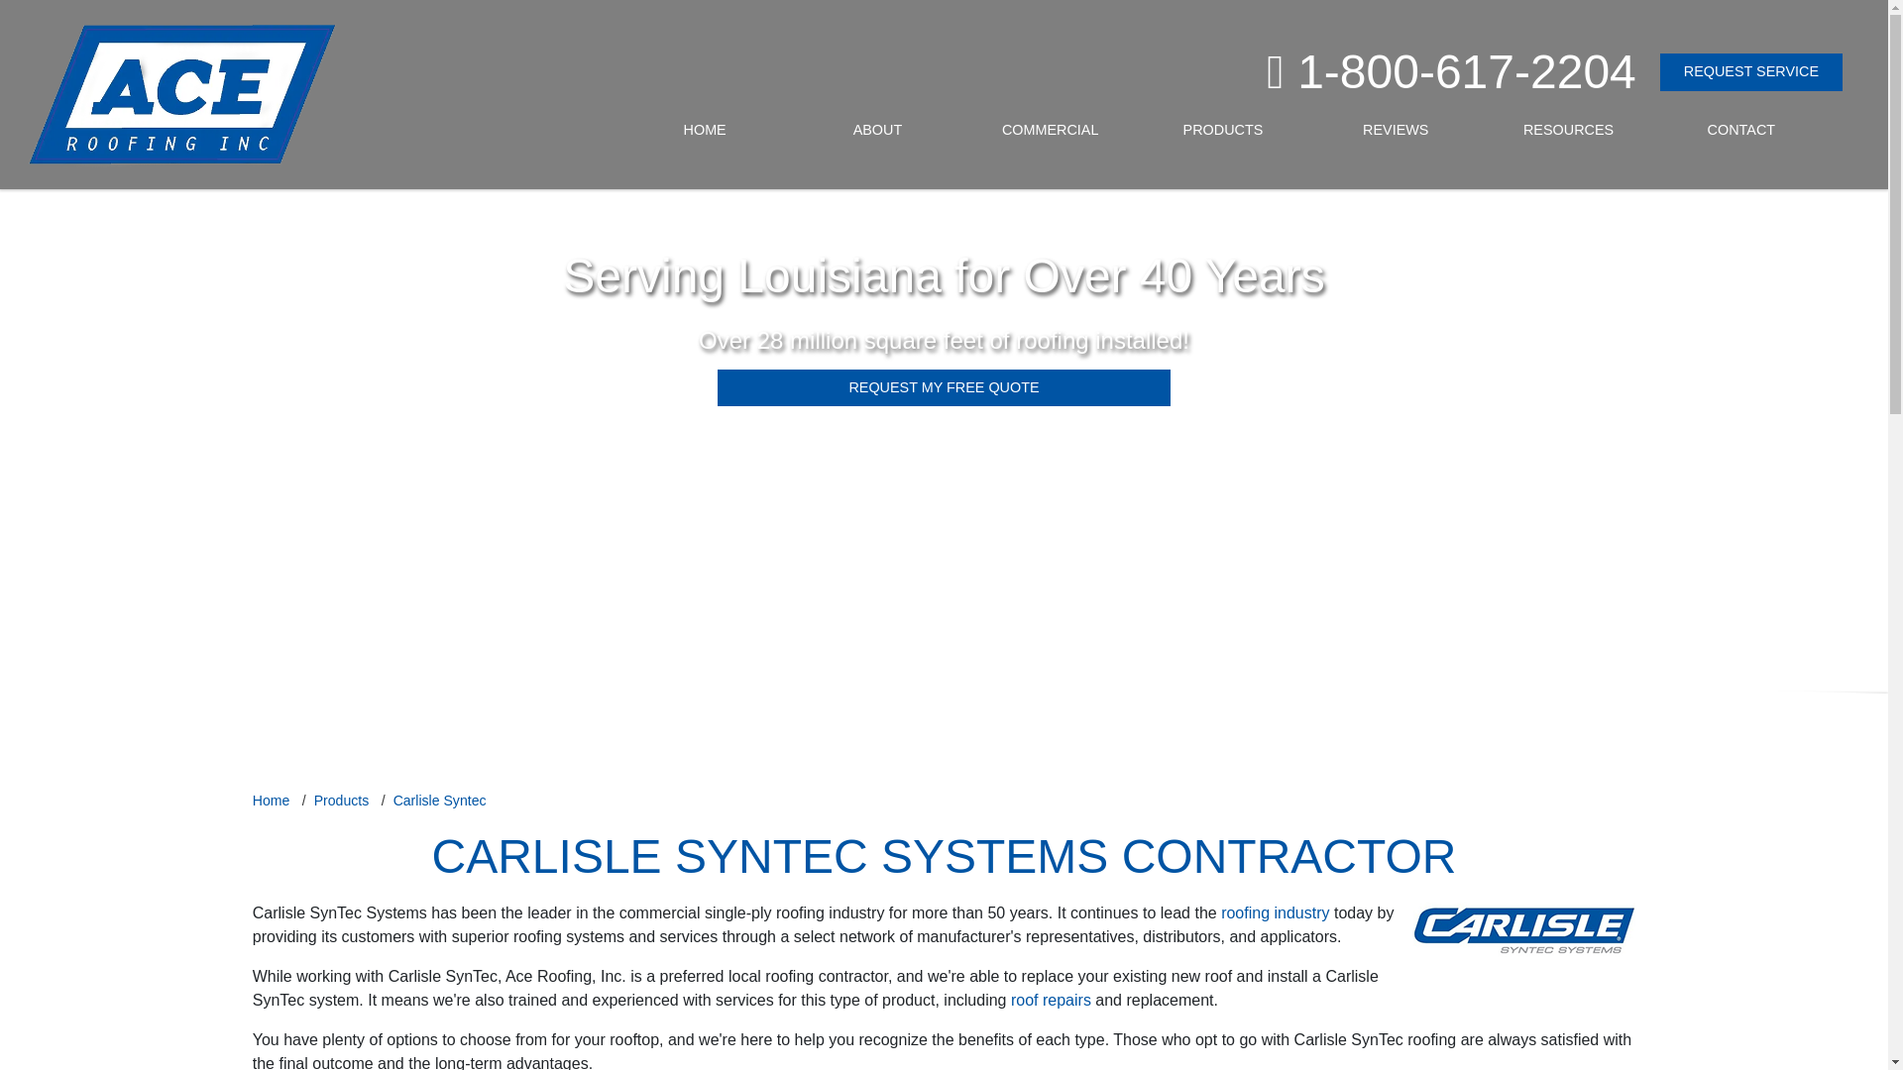 The width and height of the screenshot is (1903, 1070). What do you see at coordinates (1750, 71) in the screenshot?
I see `REQUEST SERVICE` at bounding box center [1750, 71].